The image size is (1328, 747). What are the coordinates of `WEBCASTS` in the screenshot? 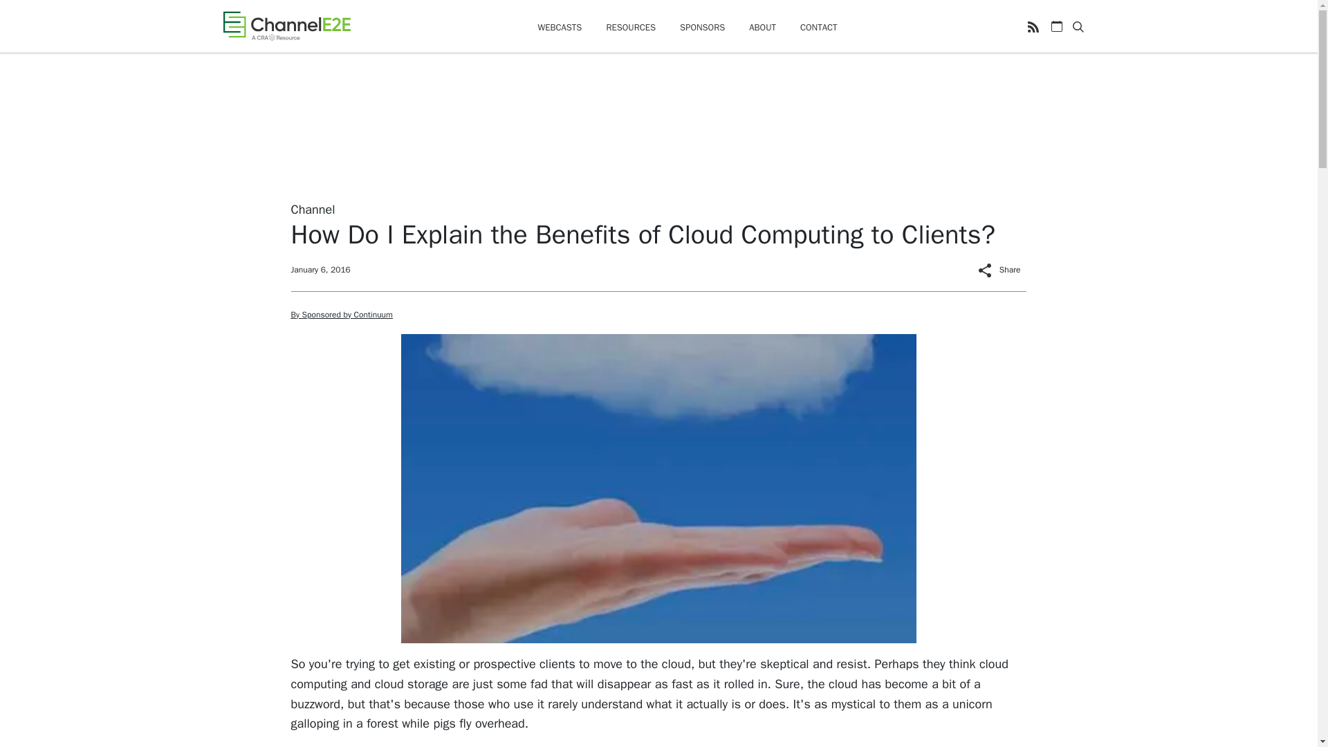 It's located at (559, 28).